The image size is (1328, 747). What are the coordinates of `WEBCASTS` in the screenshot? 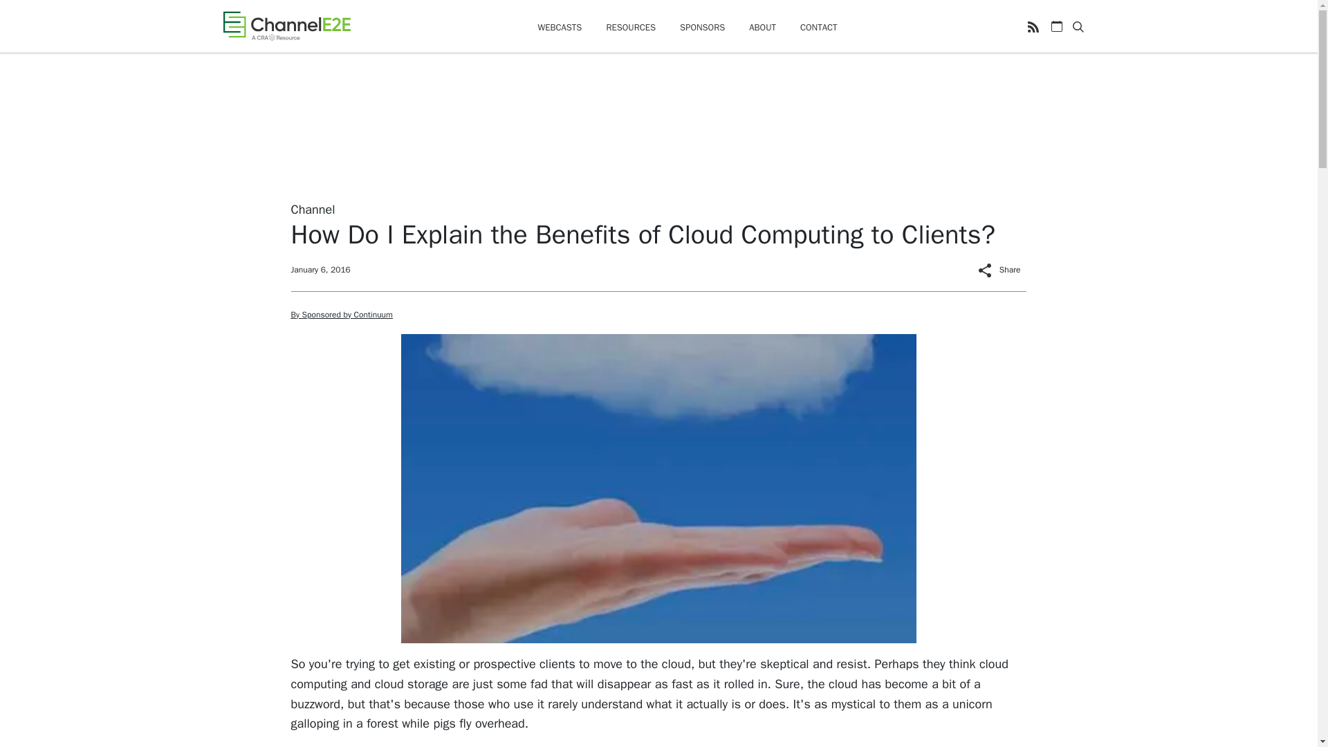 It's located at (559, 28).